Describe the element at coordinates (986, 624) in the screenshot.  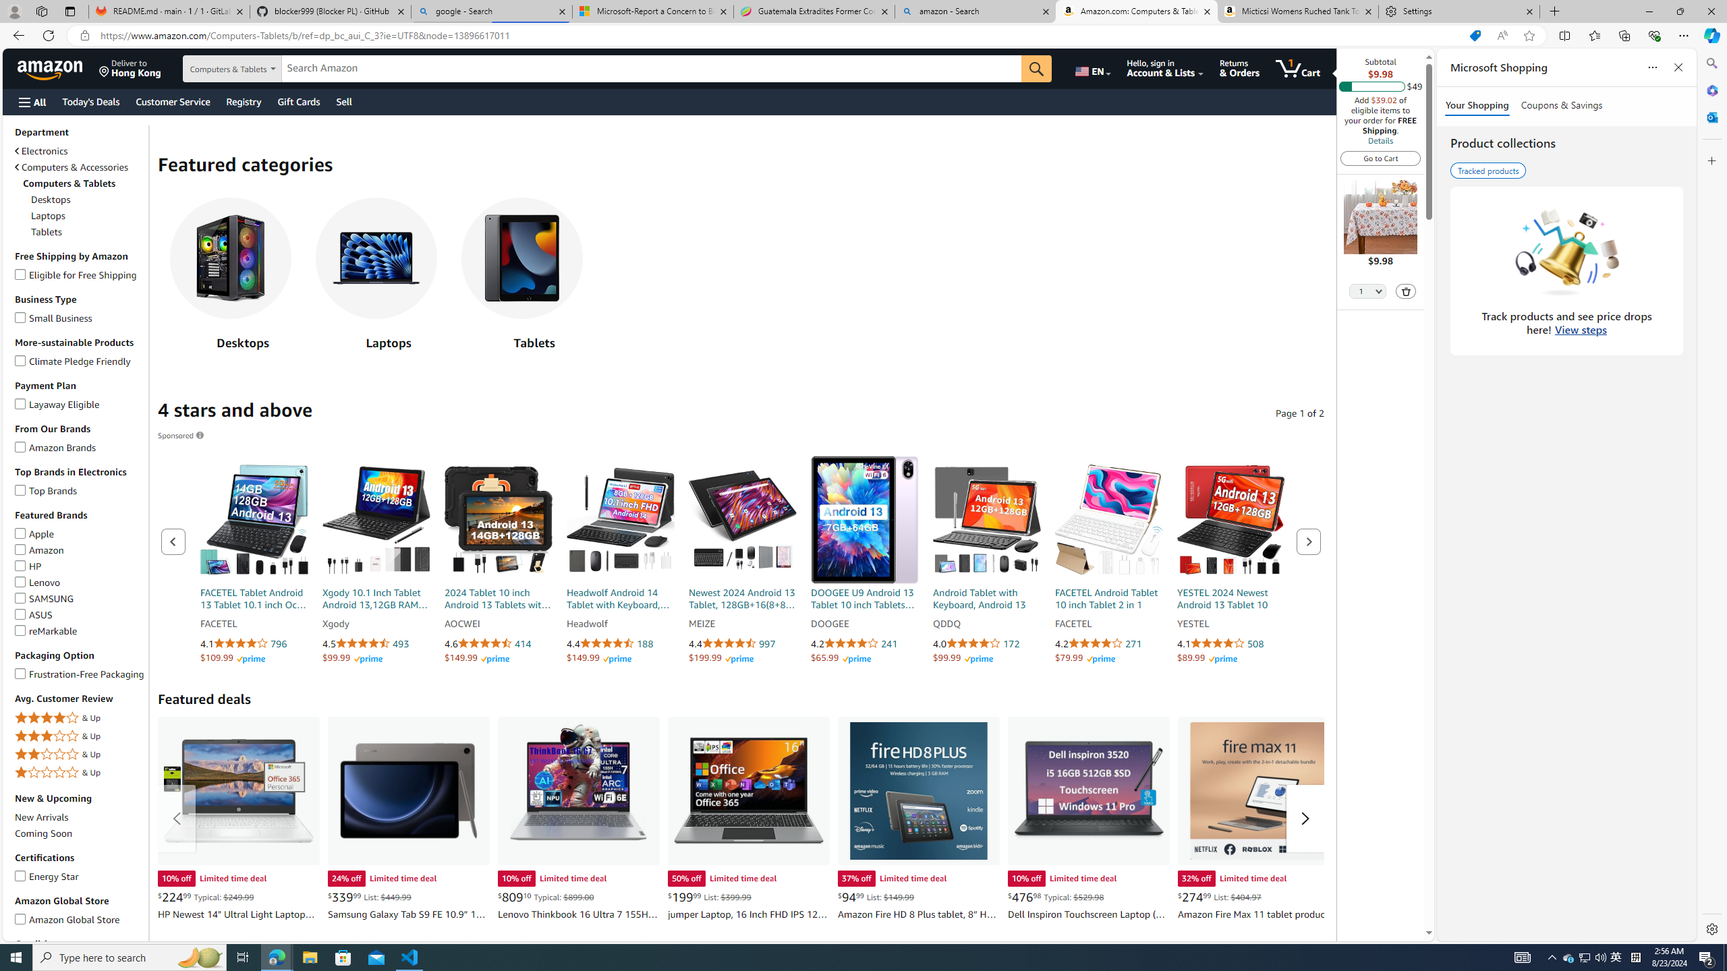
I see `QDDQ` at that location.